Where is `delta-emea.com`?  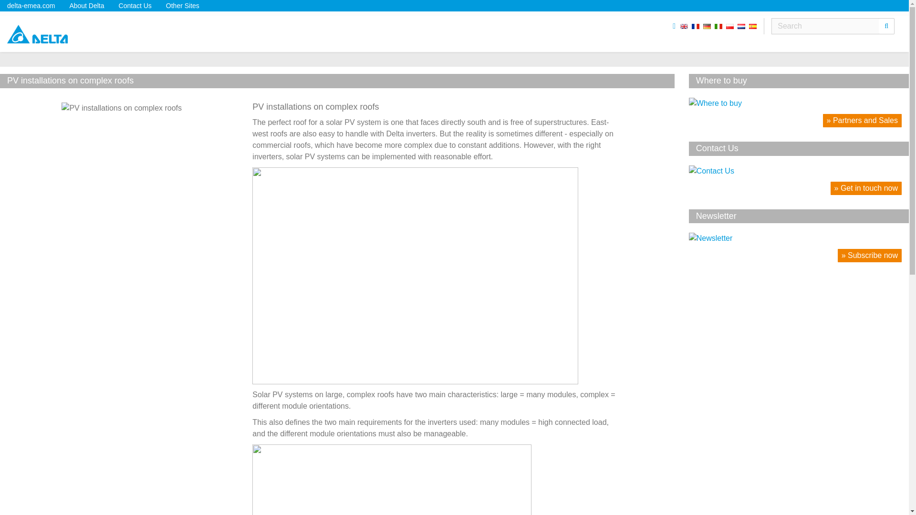
delta-emea.com is located at coordinates (31, 6).